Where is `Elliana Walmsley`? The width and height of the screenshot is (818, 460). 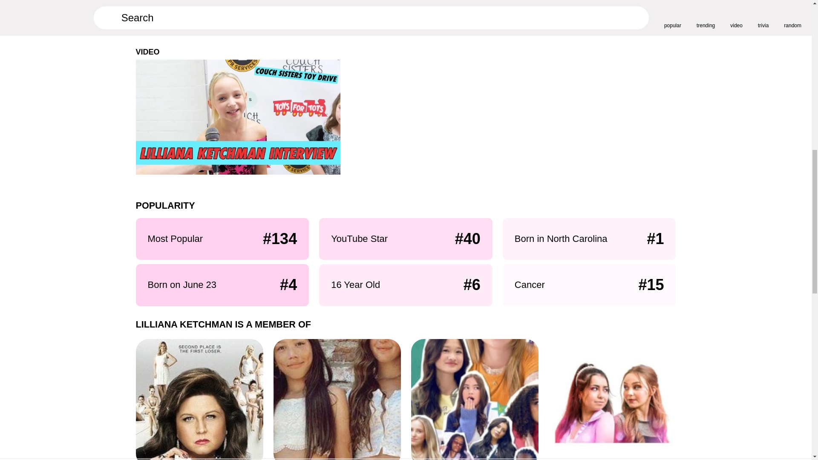 Elliana Walmsley is located at coordinates (309, 29).